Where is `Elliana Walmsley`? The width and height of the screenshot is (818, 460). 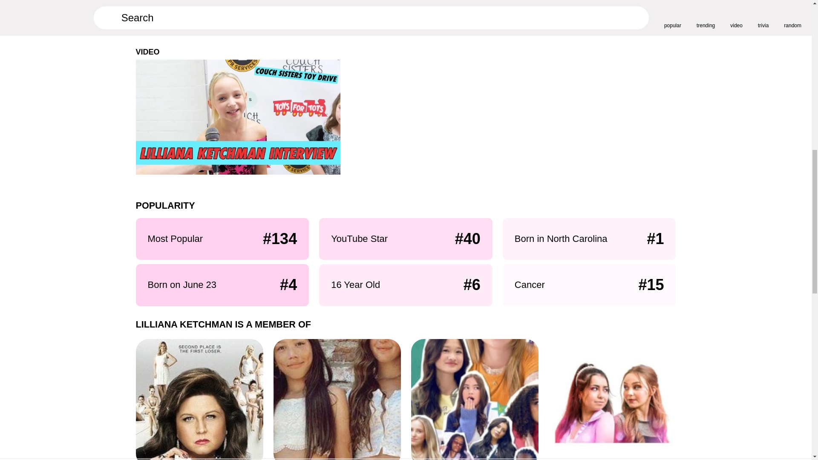 Elliana Walmsley is located at coordinates (309, 29).